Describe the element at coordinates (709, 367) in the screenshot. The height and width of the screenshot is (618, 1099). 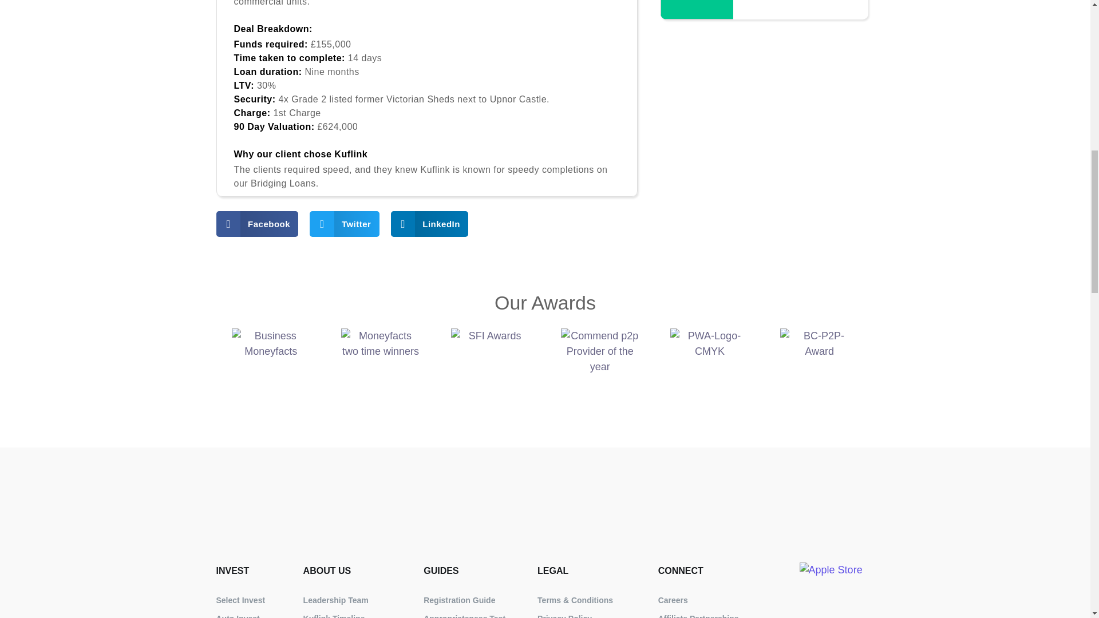
I see `PWA-Logo-CMYK` at that location.